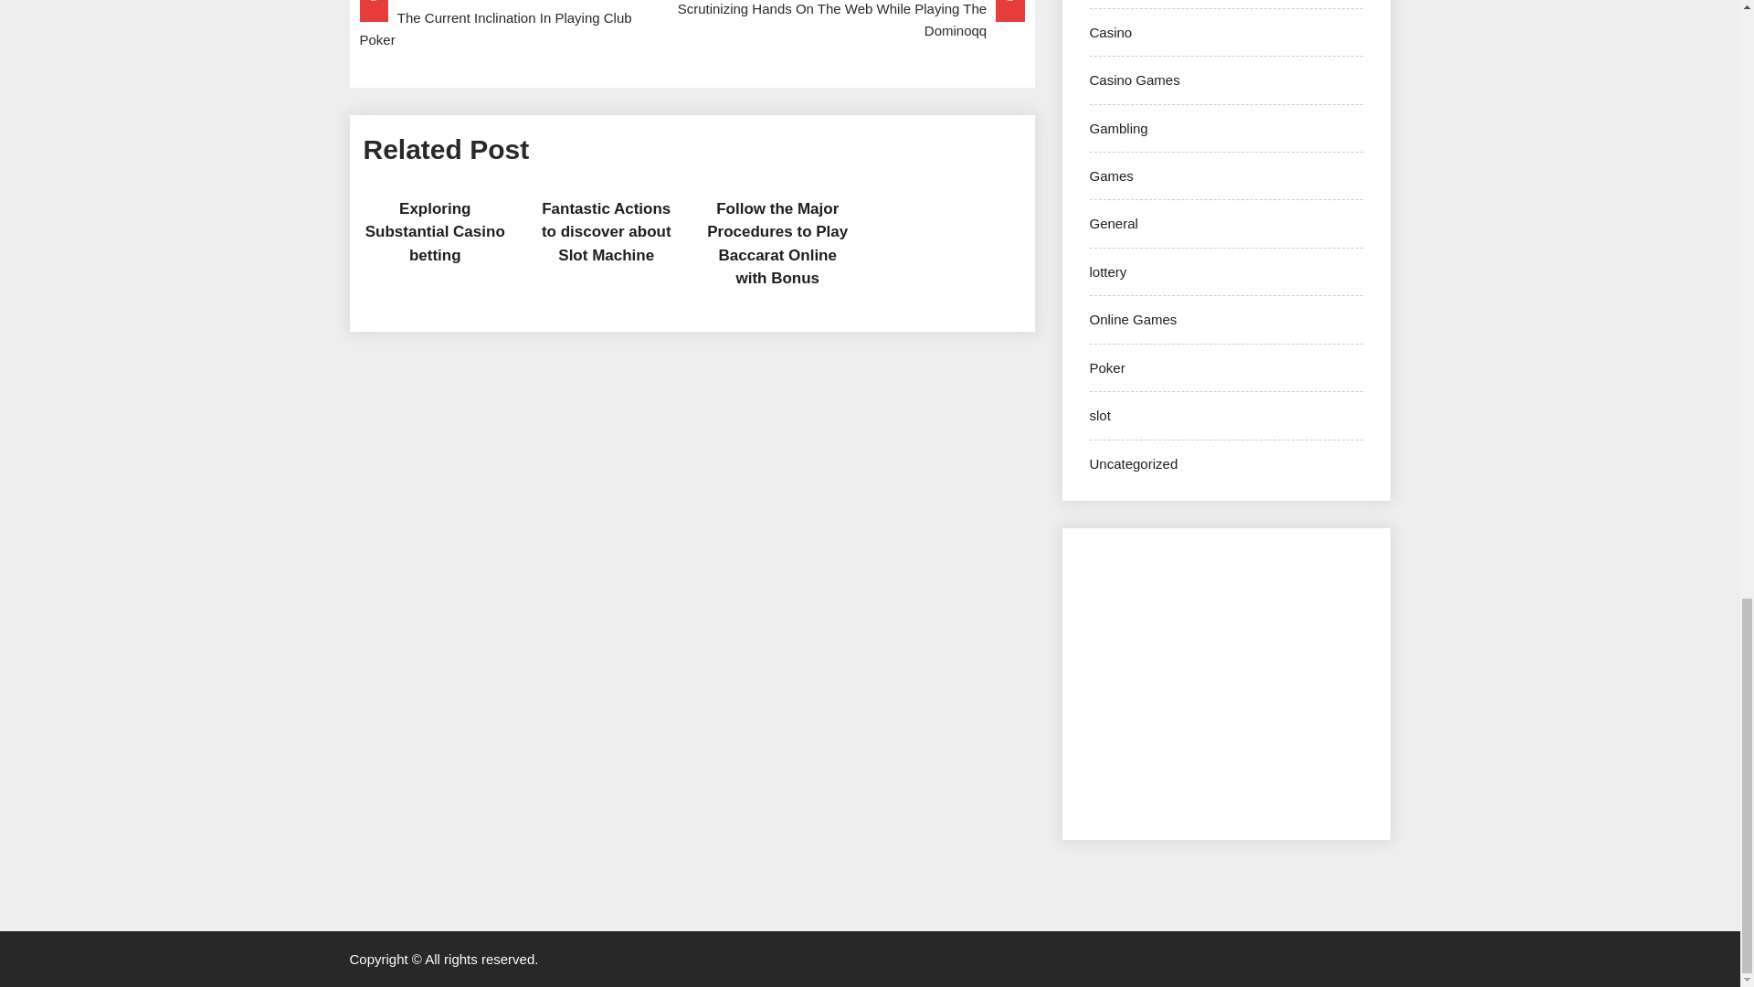  What do you see at coordinates (435, 232) in the screenshot?
I see `Exploring Substantial Casino betting` at bounding box center [435, 232].